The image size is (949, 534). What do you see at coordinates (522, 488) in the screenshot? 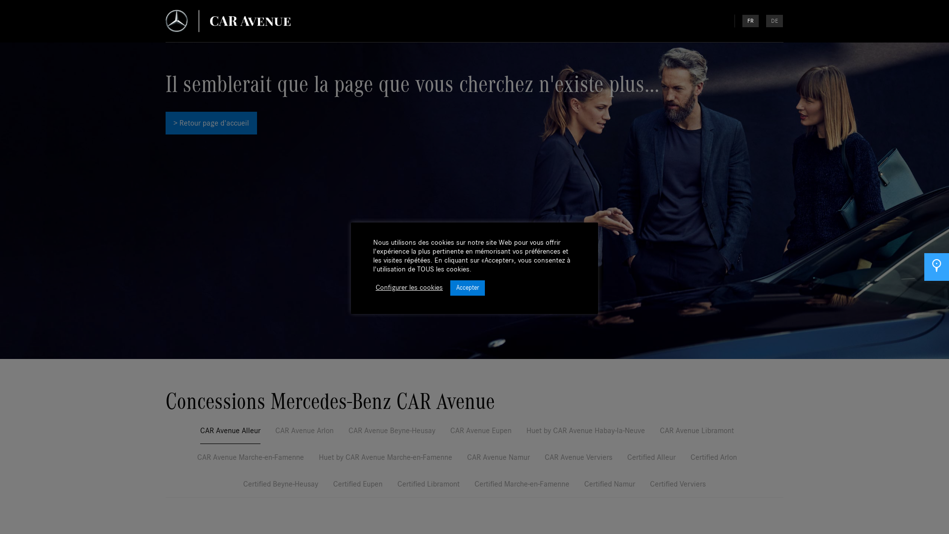
I see `Certified Marche-en-Famenne` at bounding box center [522, 488].